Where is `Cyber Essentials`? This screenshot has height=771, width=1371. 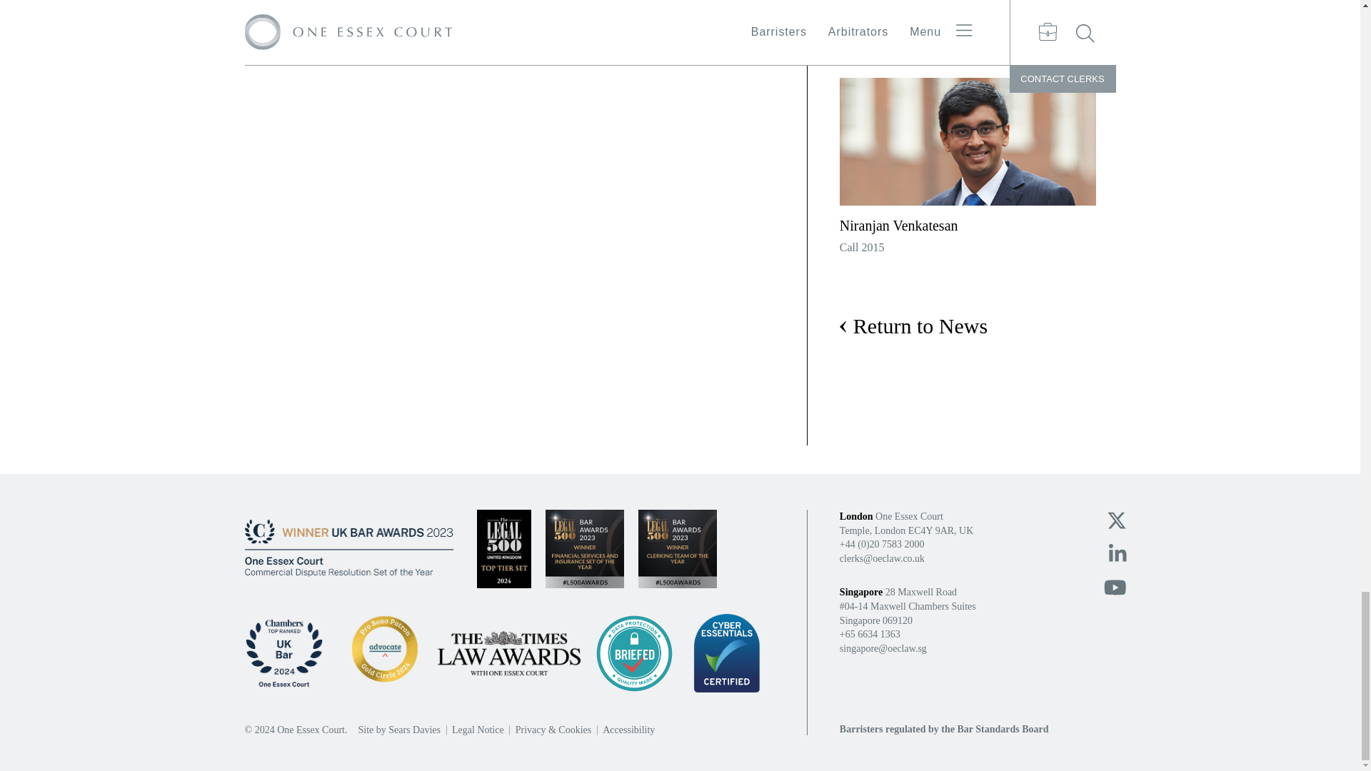 Cyber Essentials is located at coordinates (727, 652).